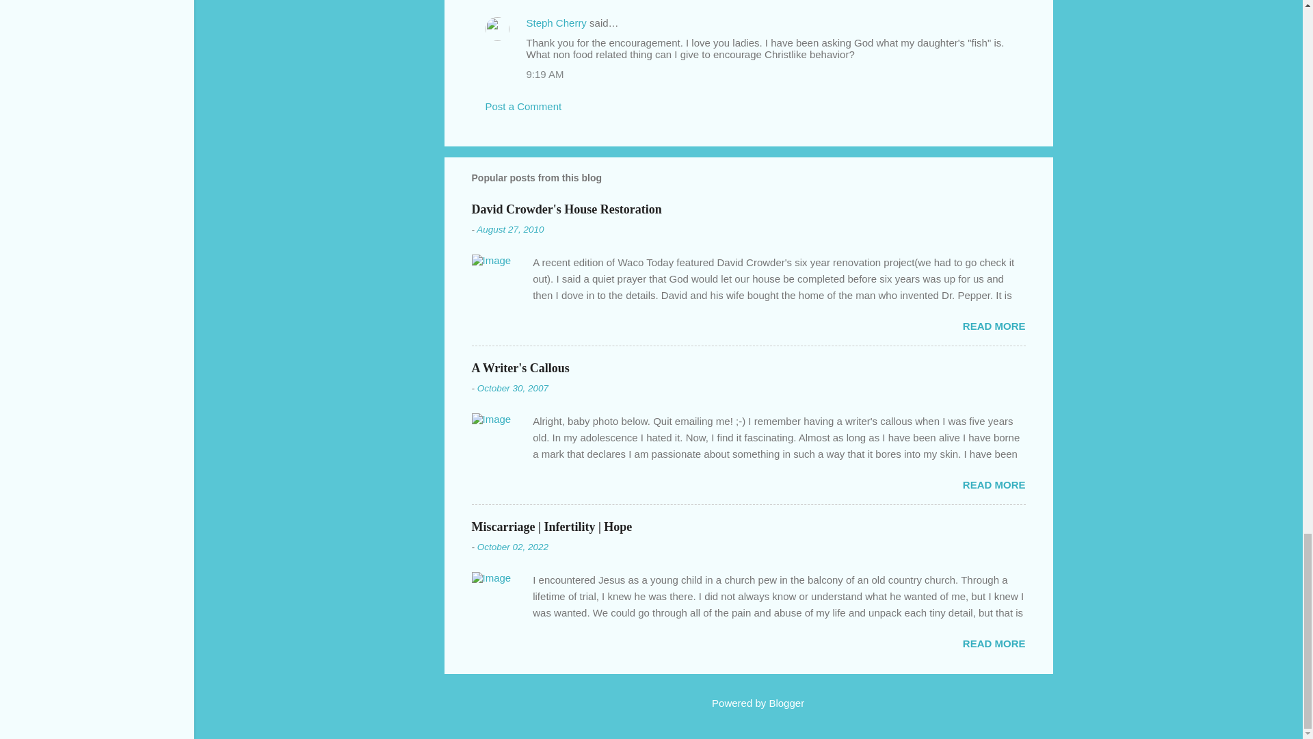 The image size is (1313, 739). What do you see at coordinates (566, 209) in the screenshot?
I see `David Crowder's House Restoration` at bounding box center [566, 209].